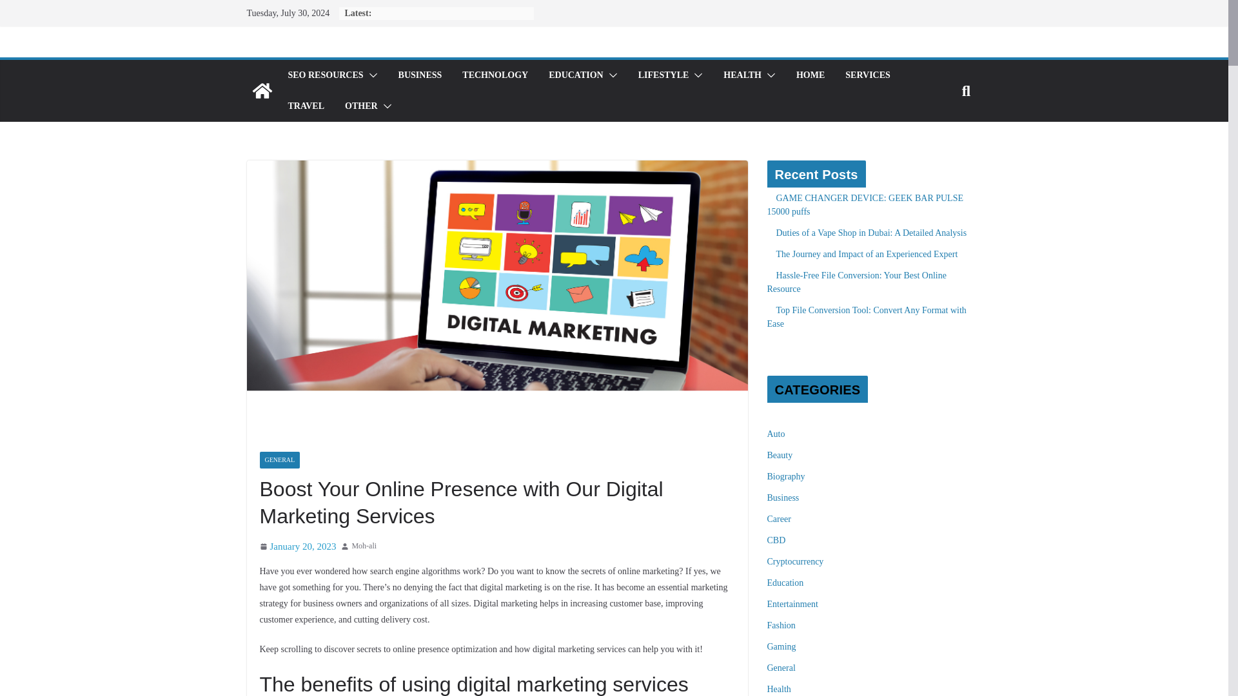 This screenshot has height=696, width=1238. What do you see at coordinates (576, 75) in the screenshot?
I see `EDUCATION` at bounding box center [576, 75].